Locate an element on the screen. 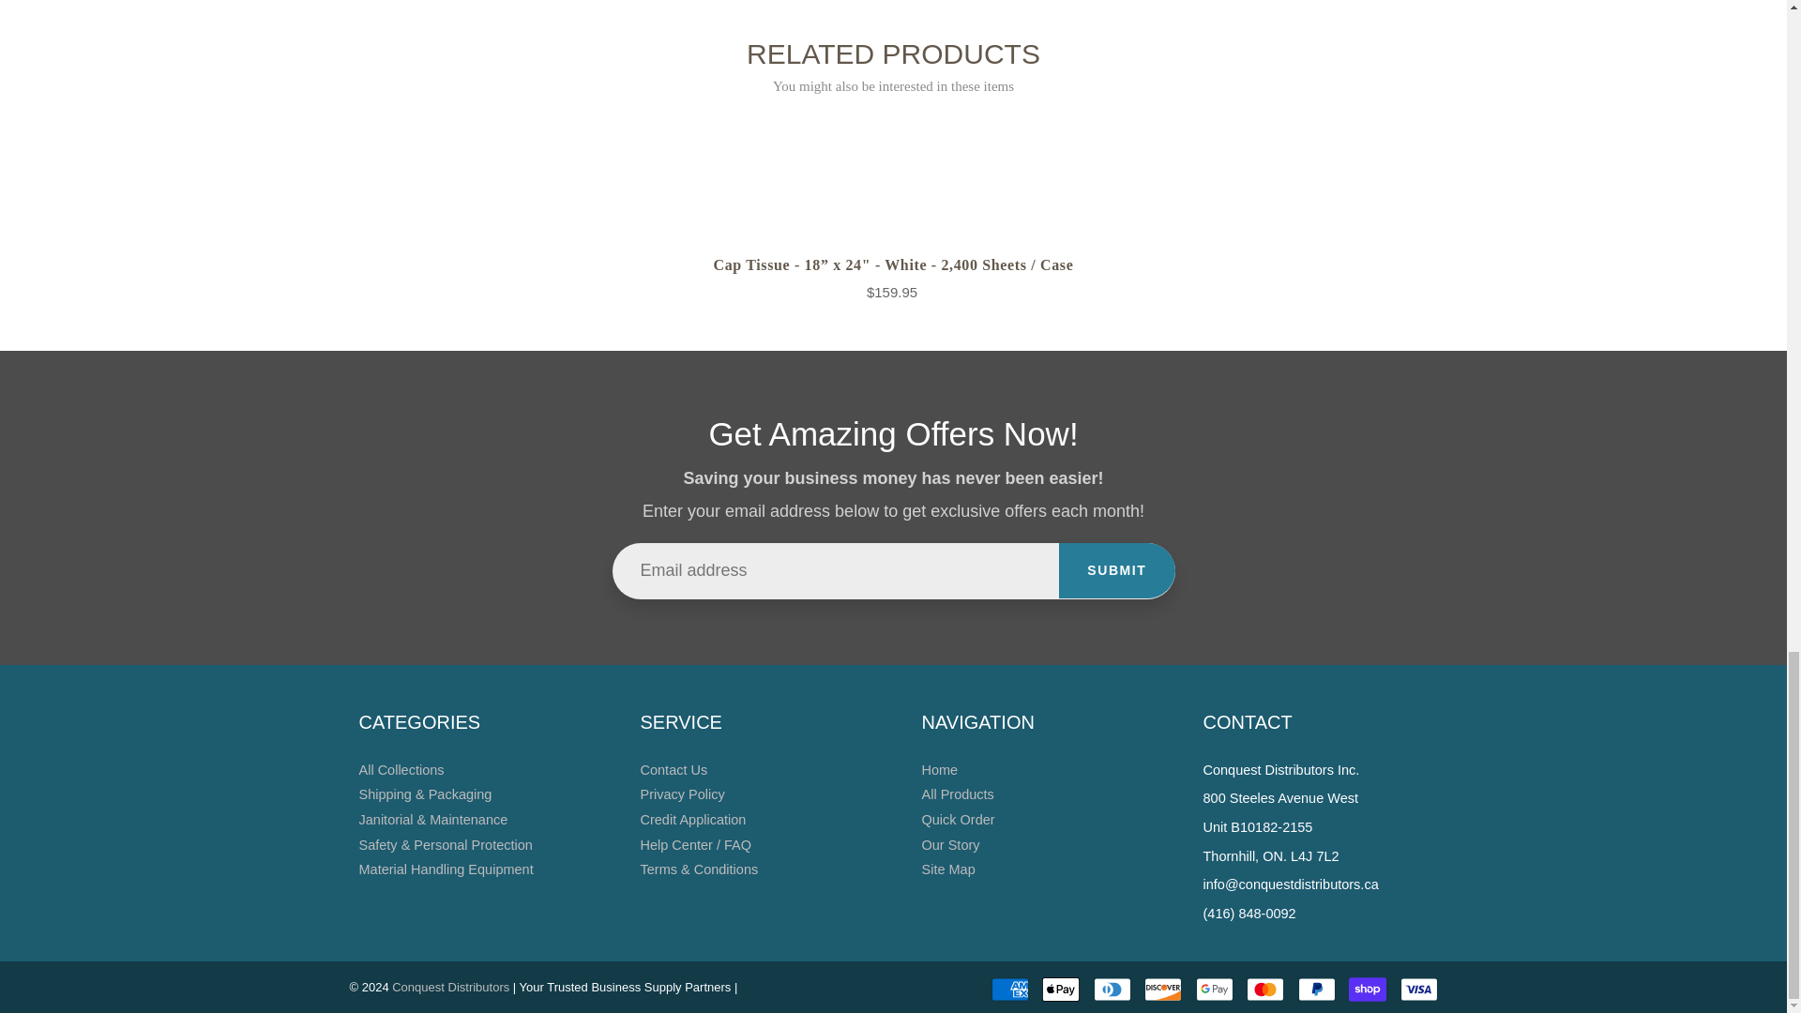  Mastercard is located at coordinates (1264, 990).